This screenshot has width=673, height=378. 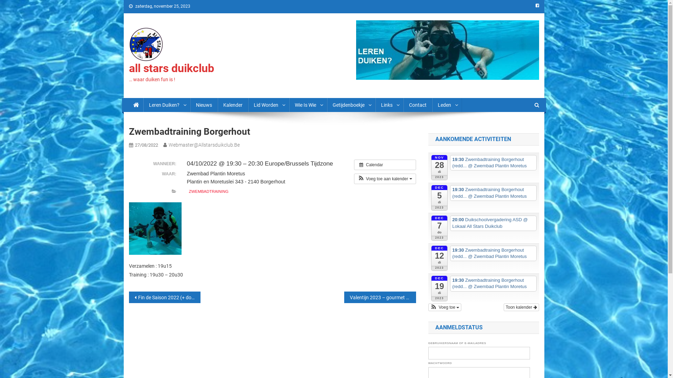 What do you see at coordinates (172, 68) in the screenshot?
I see `all stars duikclub` at bounding box center [172, 68].